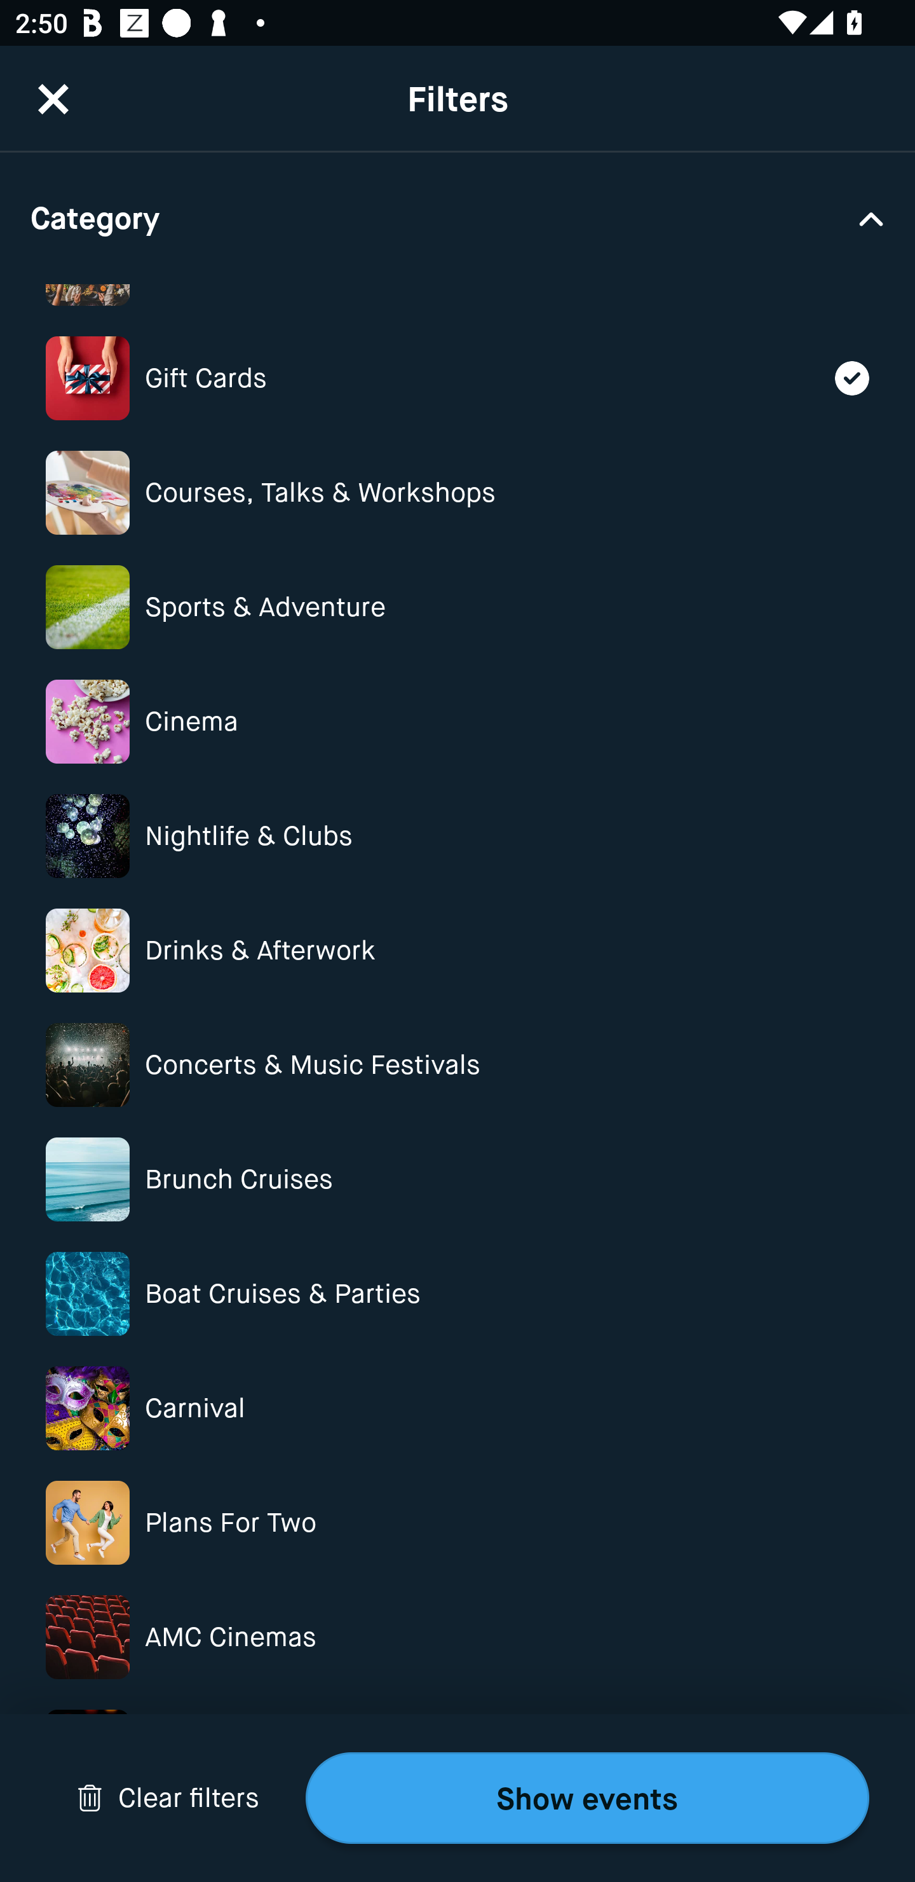  What do you see at coordinates (457, 1293) in the screenshot?
I see `Category Image Boat Cruises & Parties` at bounding box center [457, 1293].